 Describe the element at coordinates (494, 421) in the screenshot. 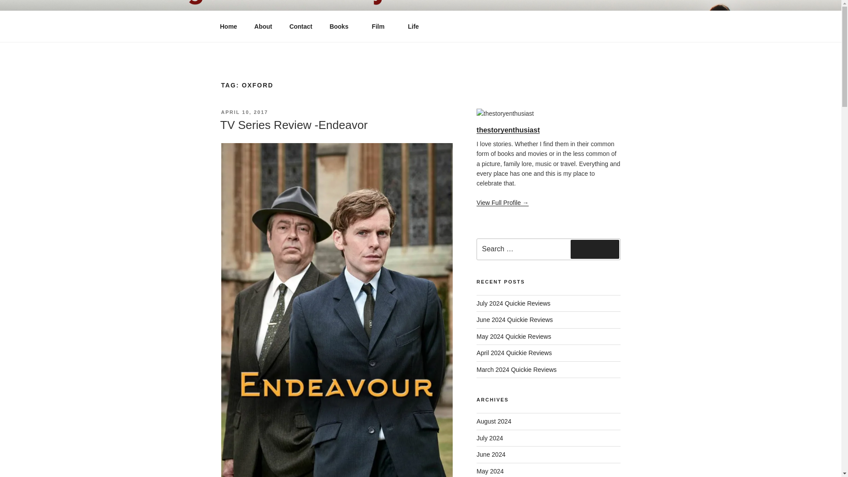

I see `August 2024` at that location.